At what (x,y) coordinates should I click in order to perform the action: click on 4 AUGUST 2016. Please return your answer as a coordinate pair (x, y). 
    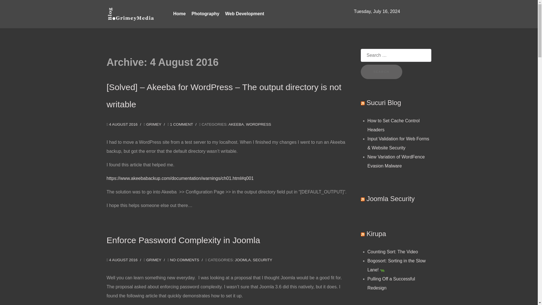
    Looking at the image, I should click on (124, 124).